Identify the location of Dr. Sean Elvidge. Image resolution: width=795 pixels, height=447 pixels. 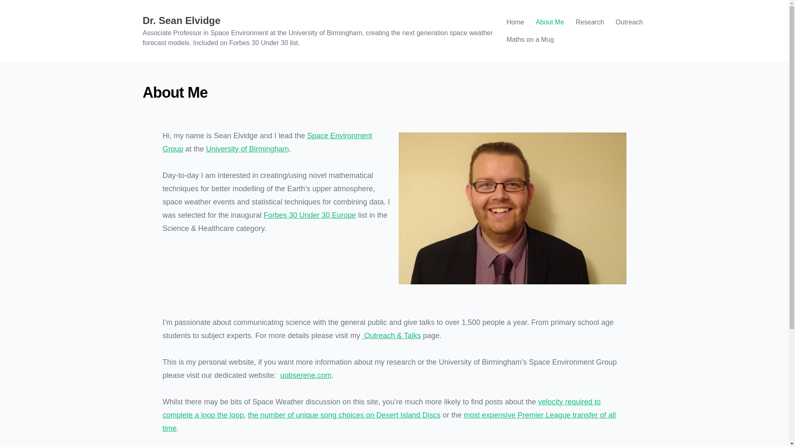
(181, 20).